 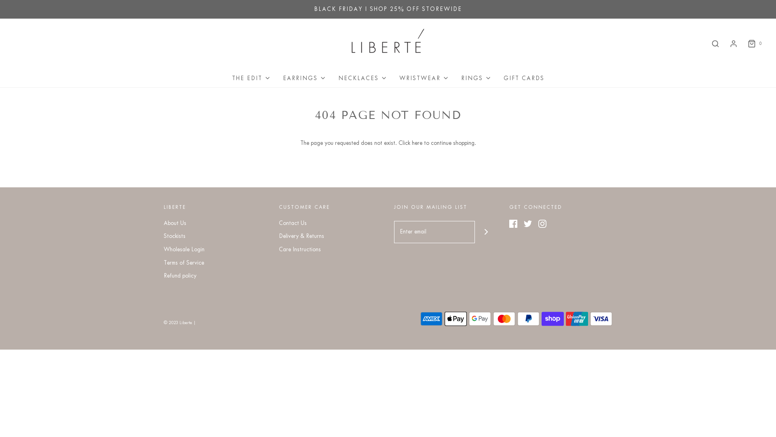 I want to click on GIFT CARDS, so click(x=524, y=78).